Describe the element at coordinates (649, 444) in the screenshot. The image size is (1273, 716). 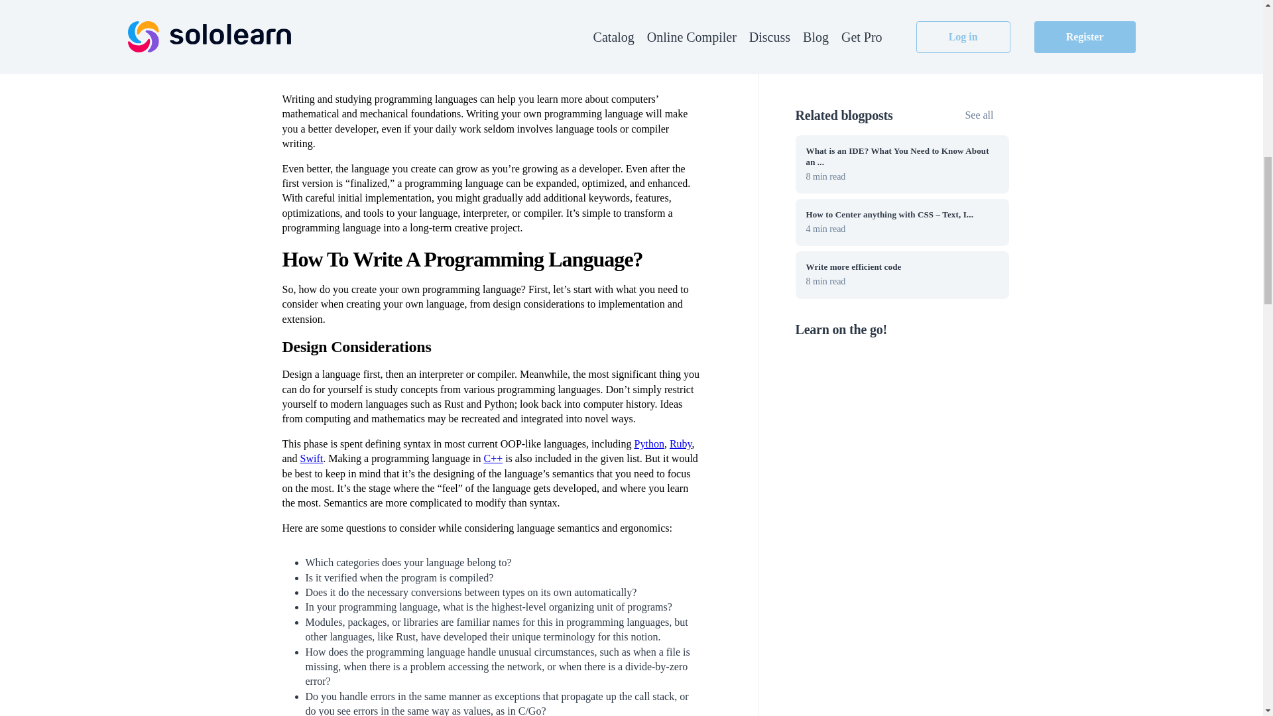
I see `Python` at that location.